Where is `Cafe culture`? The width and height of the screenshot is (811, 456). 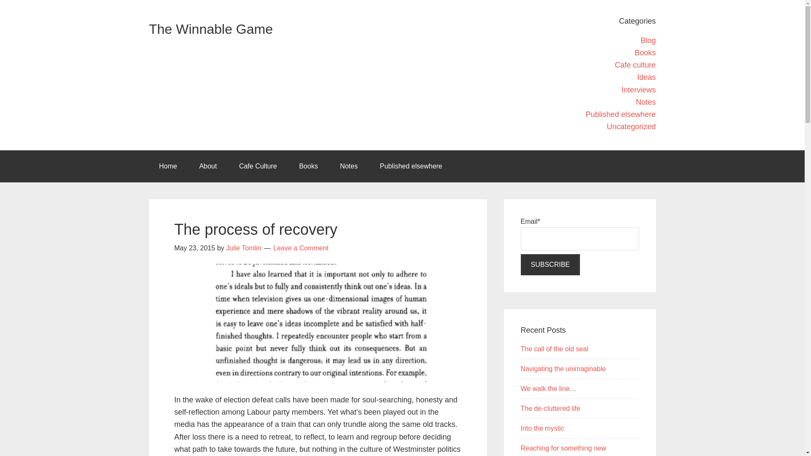 Cafe culture is located at coordinates (635, 65).